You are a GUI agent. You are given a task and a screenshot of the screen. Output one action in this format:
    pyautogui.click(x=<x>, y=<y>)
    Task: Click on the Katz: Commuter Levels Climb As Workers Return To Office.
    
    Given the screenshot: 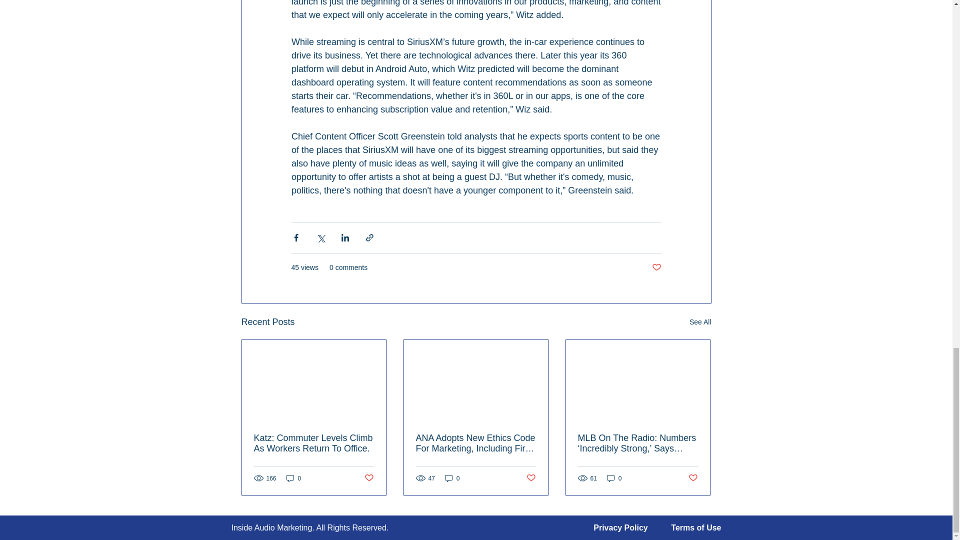 What is the action you would take?
    pyautogui.click(x=314, y=443)
    